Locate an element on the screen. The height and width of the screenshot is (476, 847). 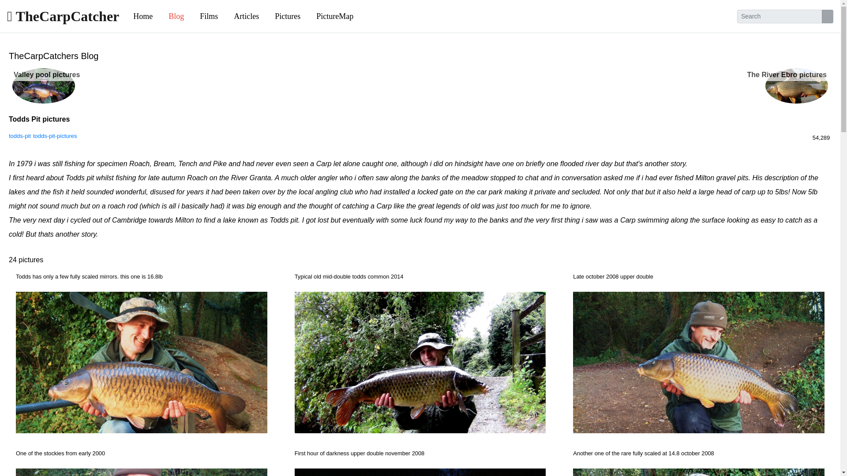
Articles is located at coordinates (246, 17).